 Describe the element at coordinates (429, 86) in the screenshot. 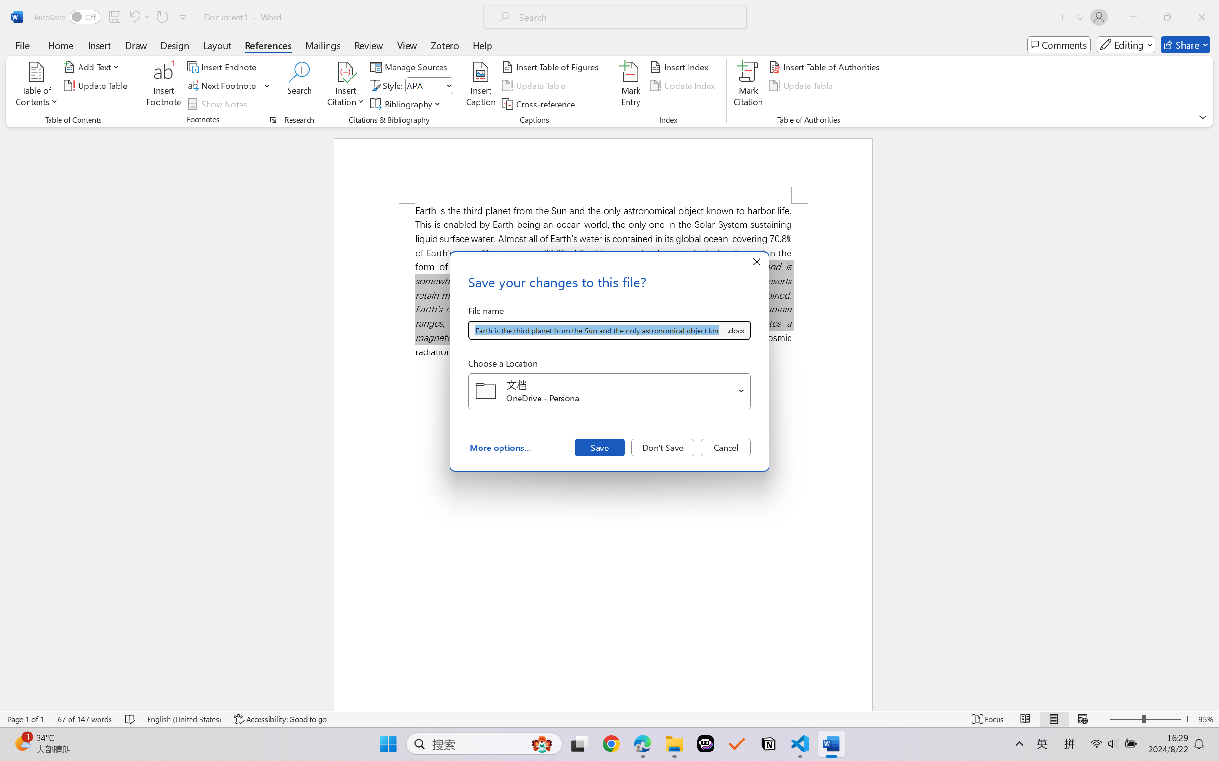

I see `Style` at that location.